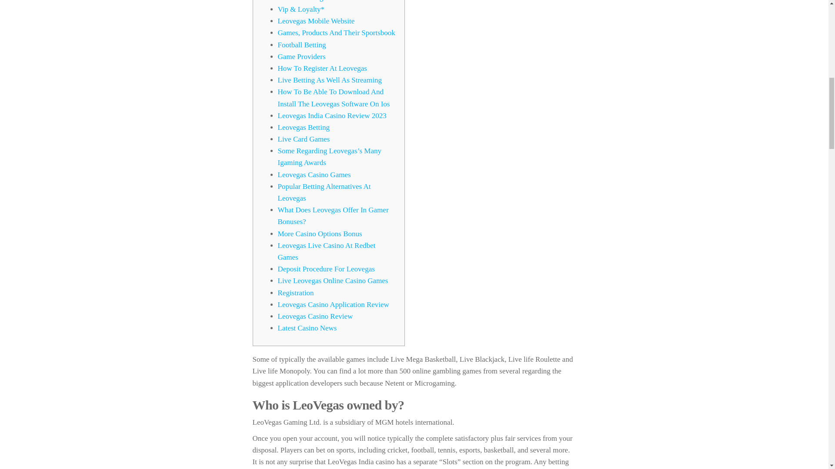 The height and width of the screenshot is (469, 835). Describe the element at coordinates (315, 316) in the screenshot. I see `Leovegas Casino Review` at that location.